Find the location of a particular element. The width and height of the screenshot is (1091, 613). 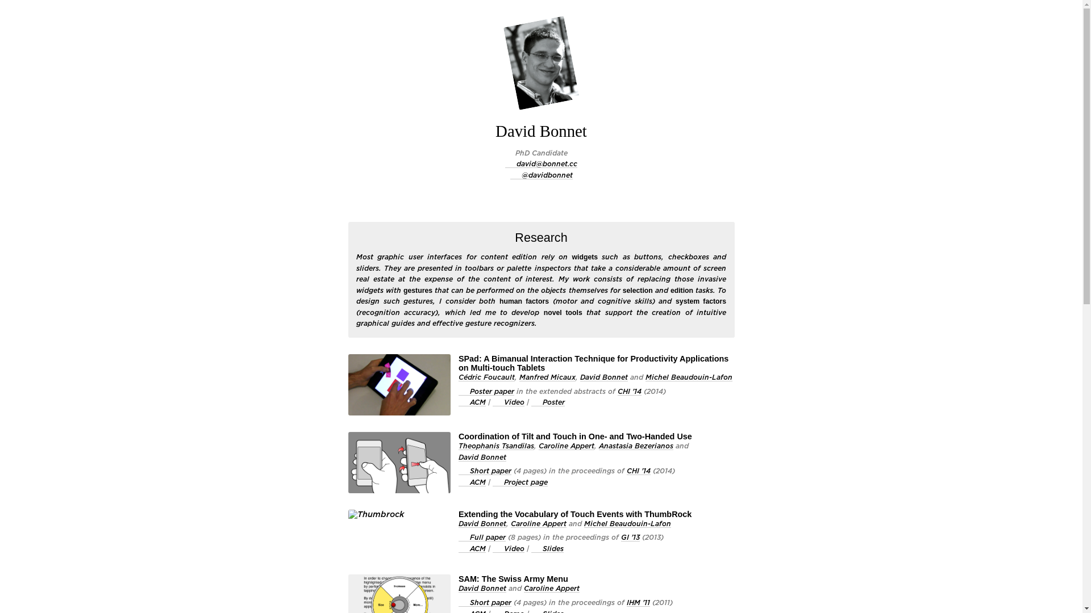

Video is located at coordinates (509, 402).